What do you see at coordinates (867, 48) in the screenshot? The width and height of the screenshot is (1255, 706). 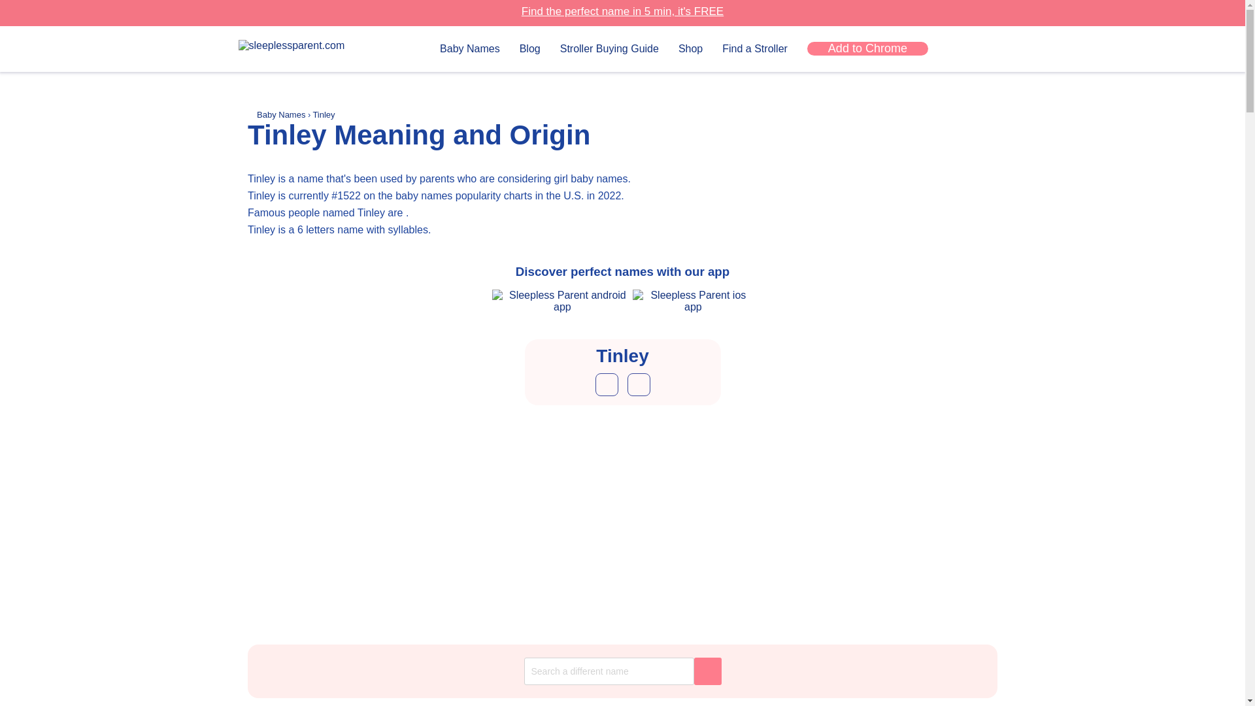 I see `Add to Chrome` at bounding box center [867, 48].